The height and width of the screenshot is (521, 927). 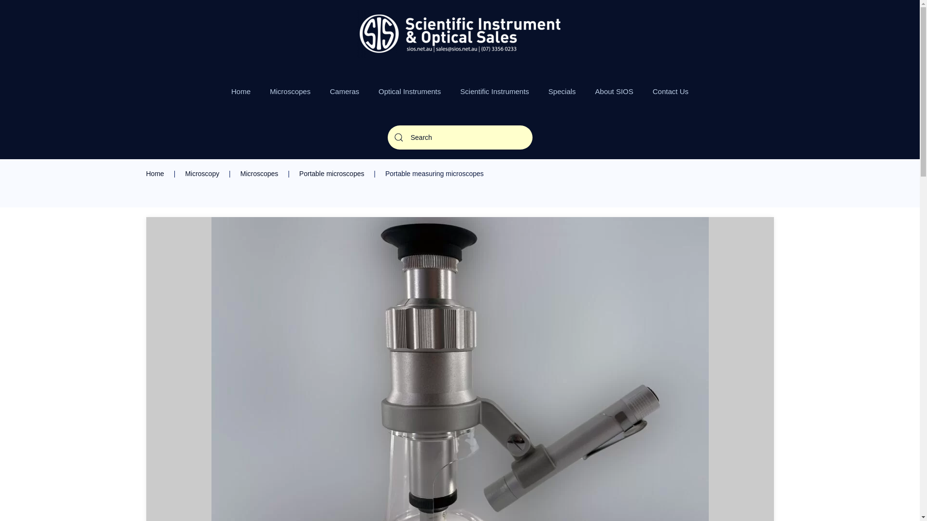 I want to click on Microscopes, so click(x=290, y=92).